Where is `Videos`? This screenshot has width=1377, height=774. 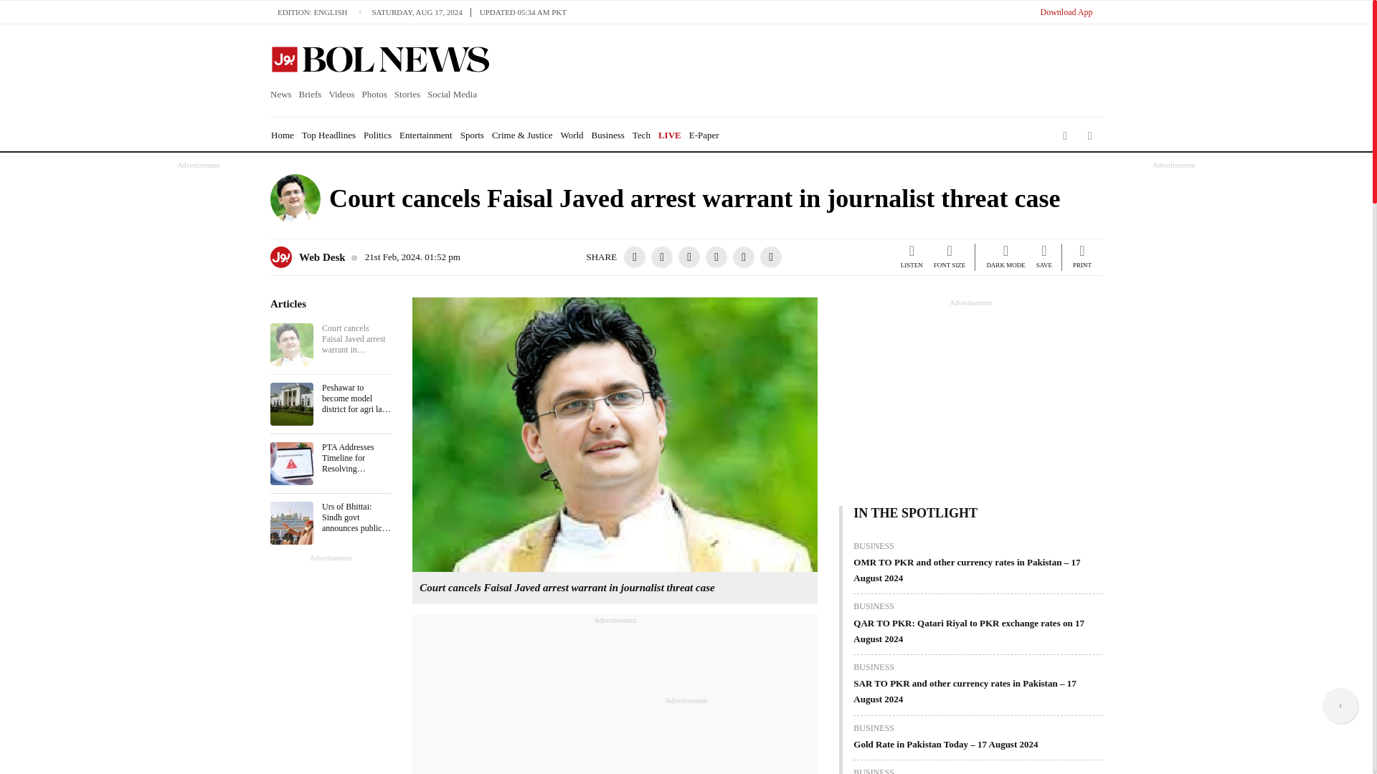
Videos is located at coordinates (341, 95).